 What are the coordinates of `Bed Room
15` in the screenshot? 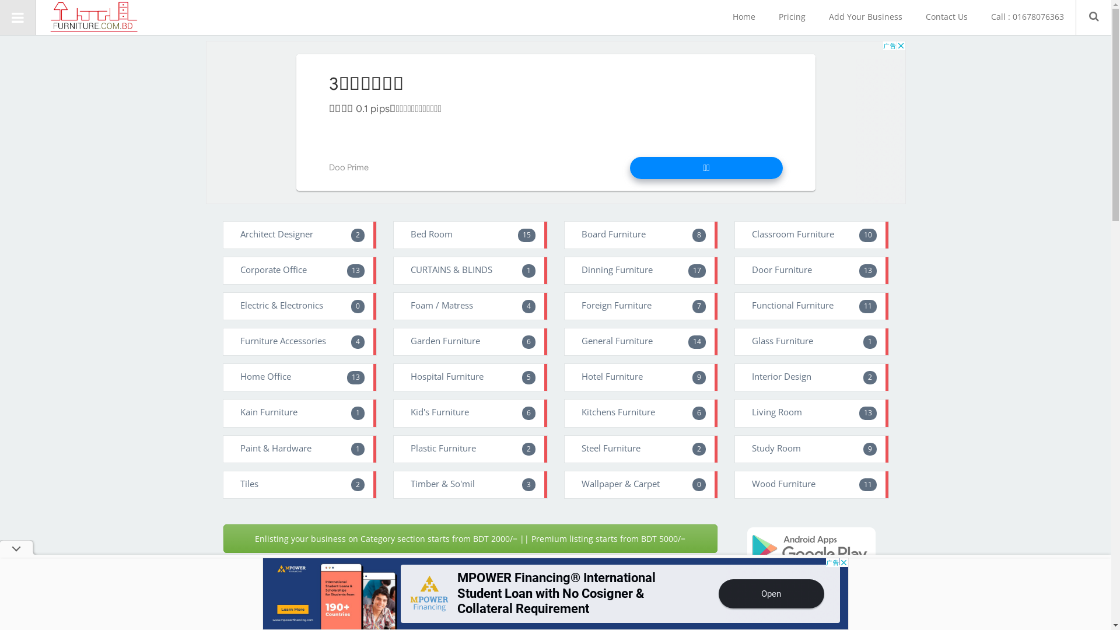 It's located at (470, 235).